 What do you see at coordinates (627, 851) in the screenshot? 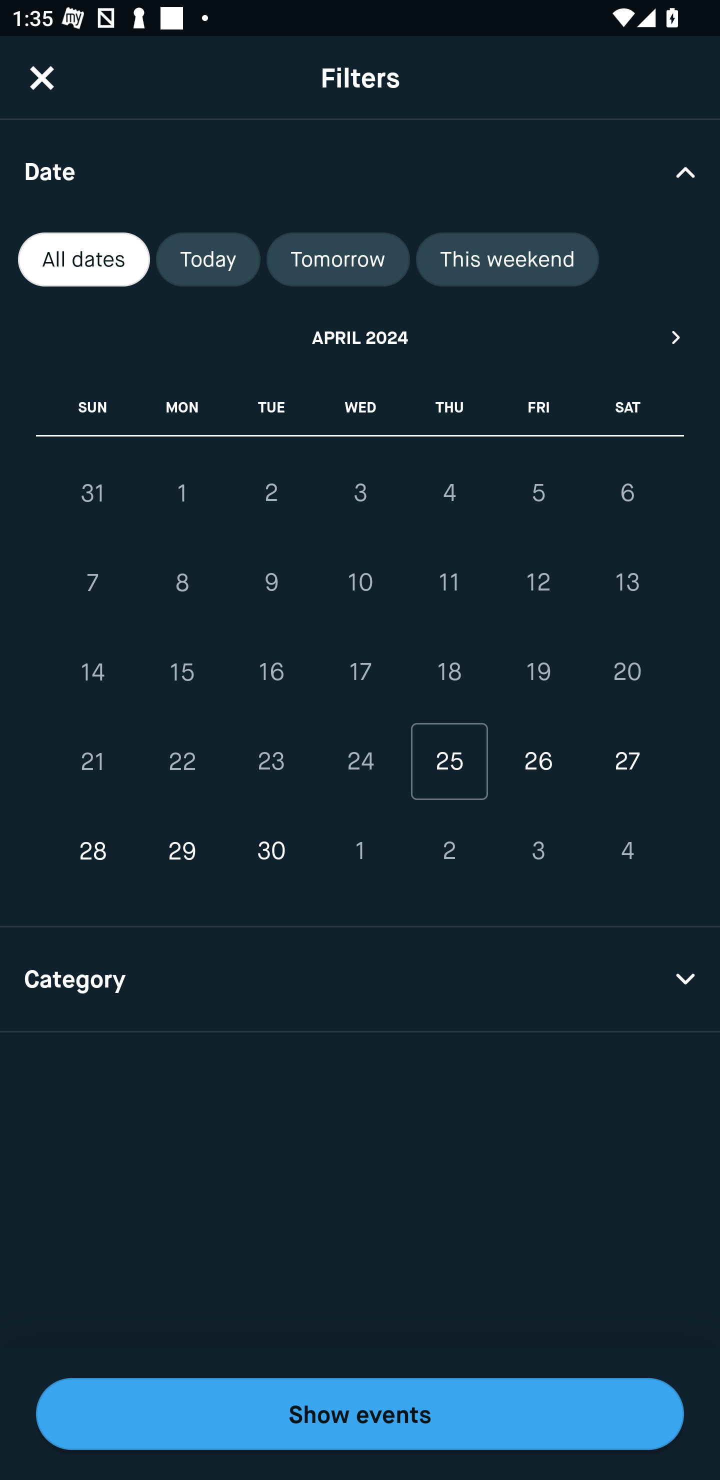
I see `4` at bounding box center [627, 851].